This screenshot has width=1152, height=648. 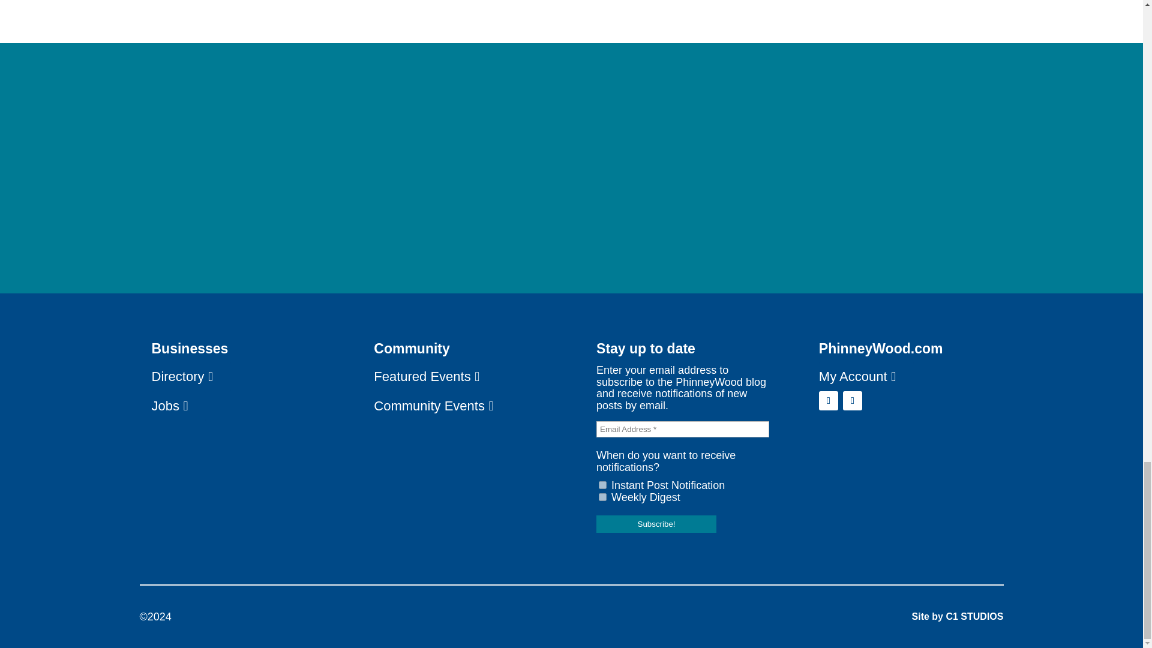 What do you see at coordinates (602, 485) in the screenshot?
I see `4` at bounding box center [602, 485].